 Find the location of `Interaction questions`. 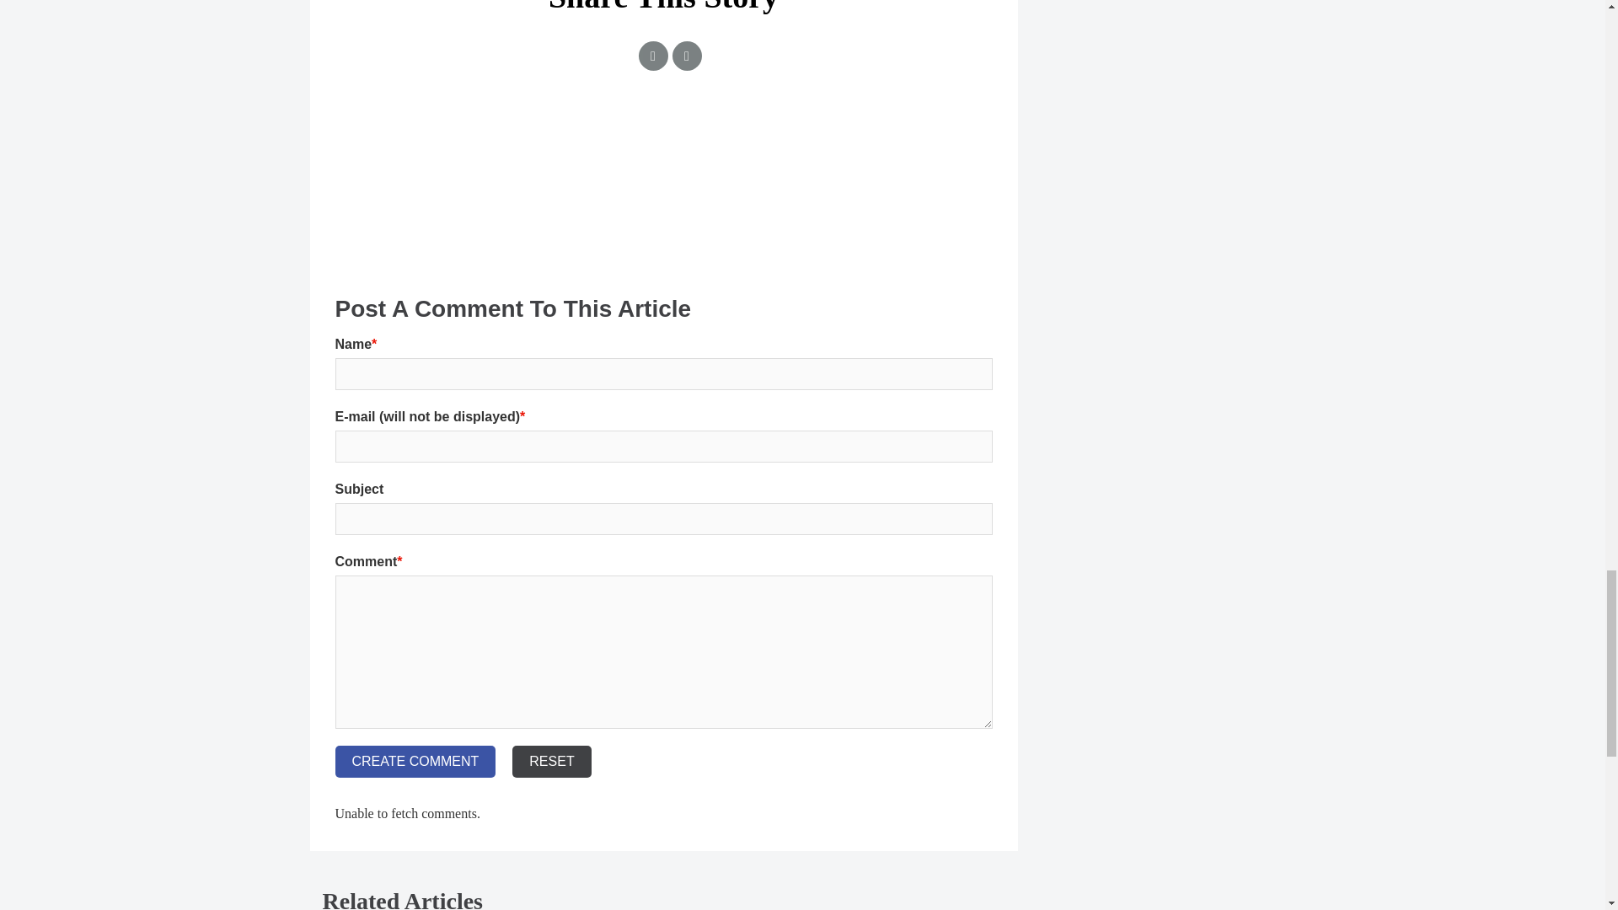

Interaction questions is located at coordinates (664, 187).